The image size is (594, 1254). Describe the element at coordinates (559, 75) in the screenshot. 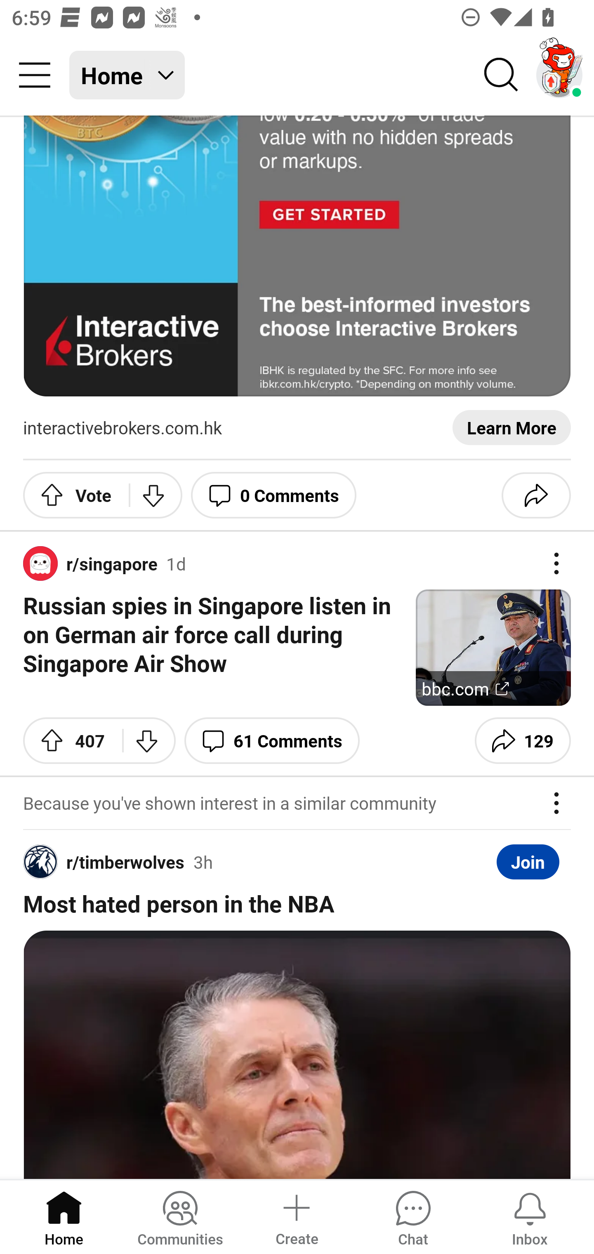

I see `TestAppium002 account` at that location.